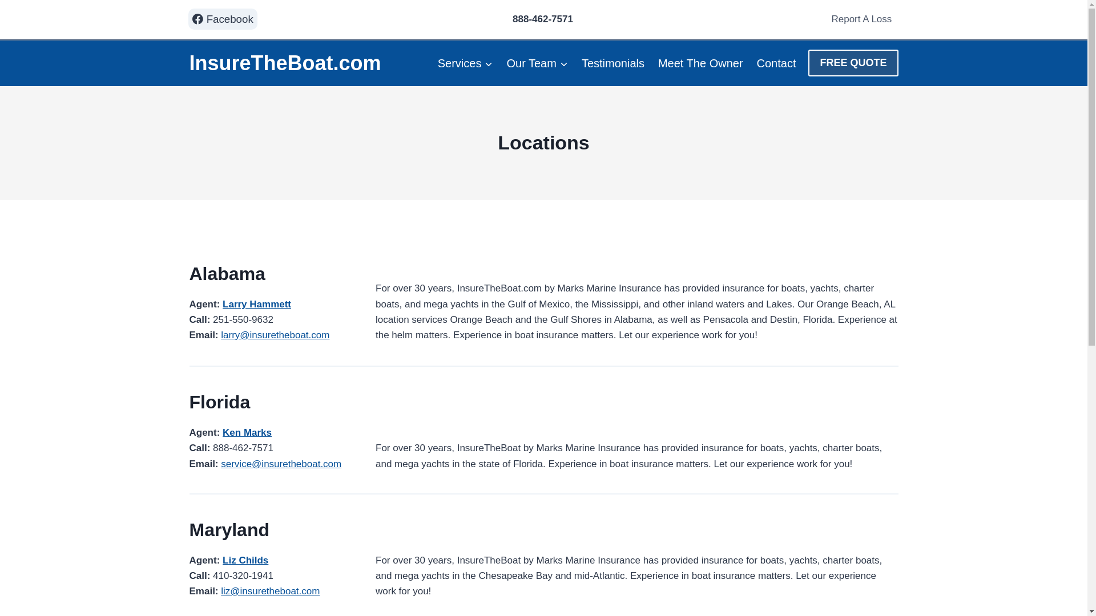 The image size is (1096, 616). Describe the element at coordinates (537, 63) in the screenshot. I see `Our Team` at that location.